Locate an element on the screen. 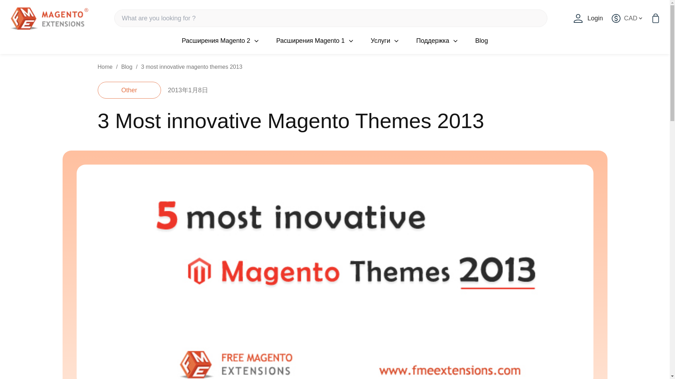 Image resolution: width=675 pixels, height=379 pixels. Blog is located at coordinates (482, 40).